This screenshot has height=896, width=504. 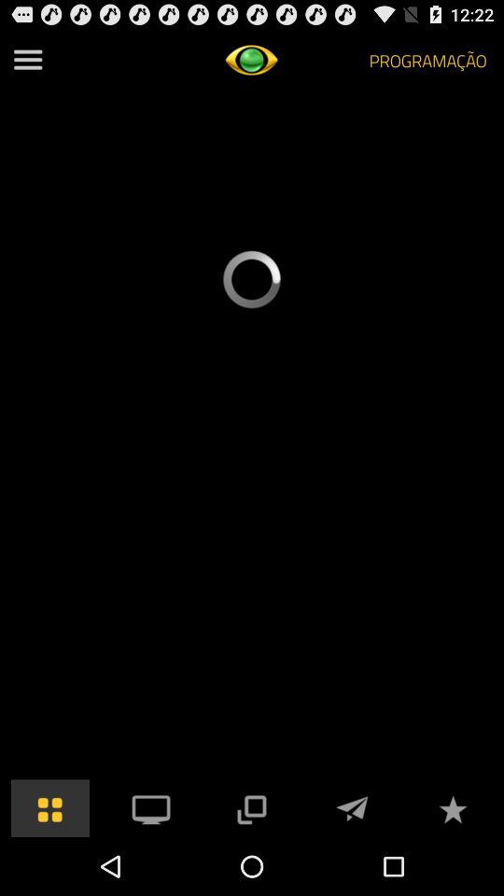 I want to click on add to favorites, so click(x=453, y=808).